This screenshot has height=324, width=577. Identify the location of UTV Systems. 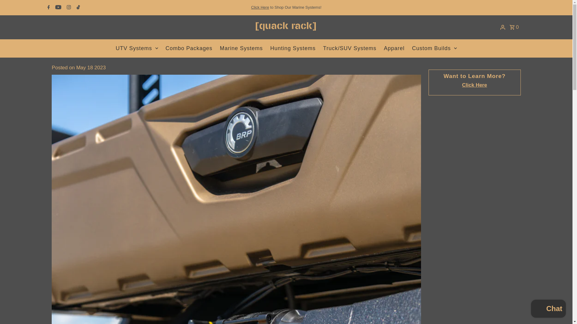
(136, 48).